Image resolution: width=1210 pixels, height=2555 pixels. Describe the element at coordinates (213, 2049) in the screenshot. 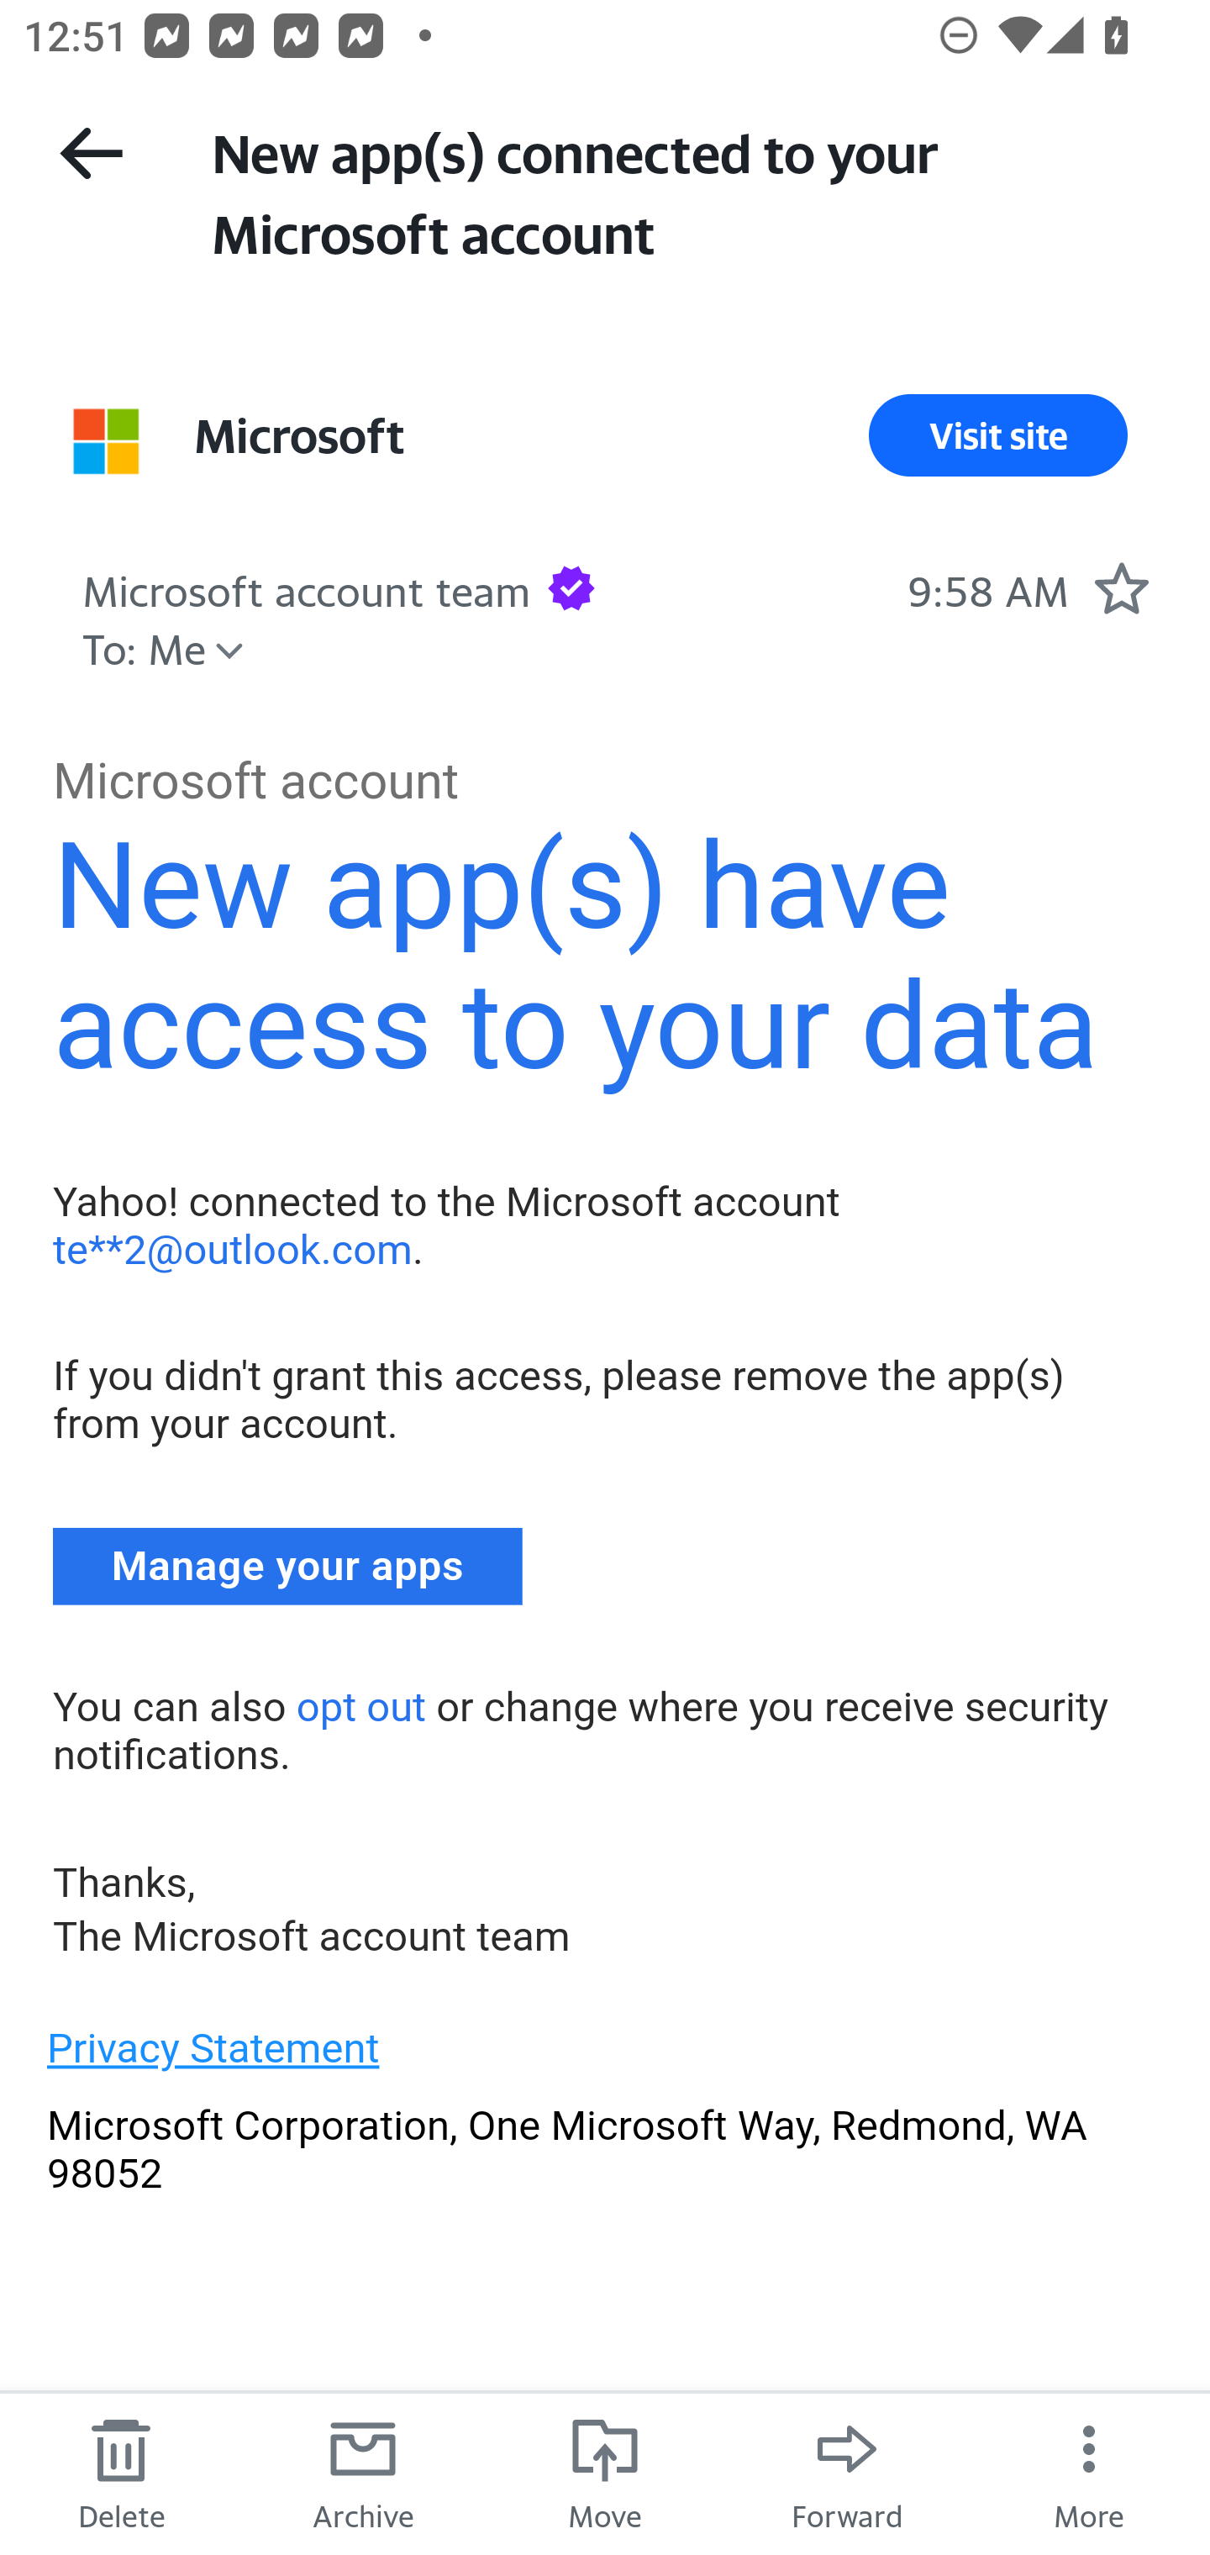

I see `Privacy Statement` at that location.